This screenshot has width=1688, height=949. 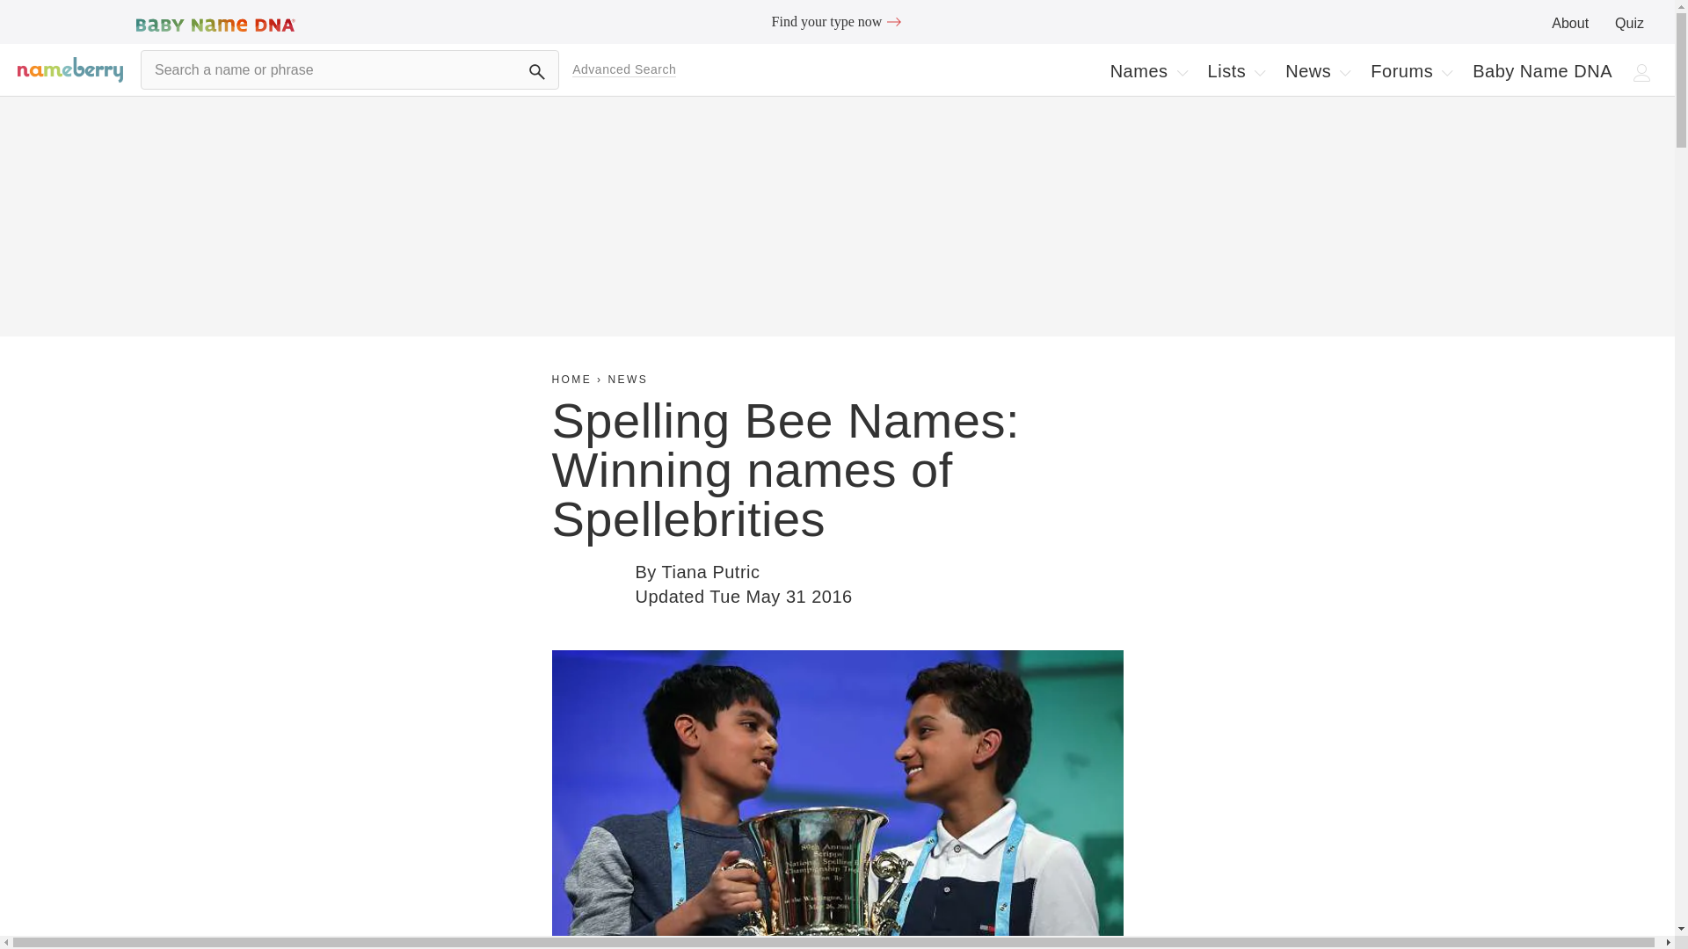 I want to click on User, so click(x=628, y=380).